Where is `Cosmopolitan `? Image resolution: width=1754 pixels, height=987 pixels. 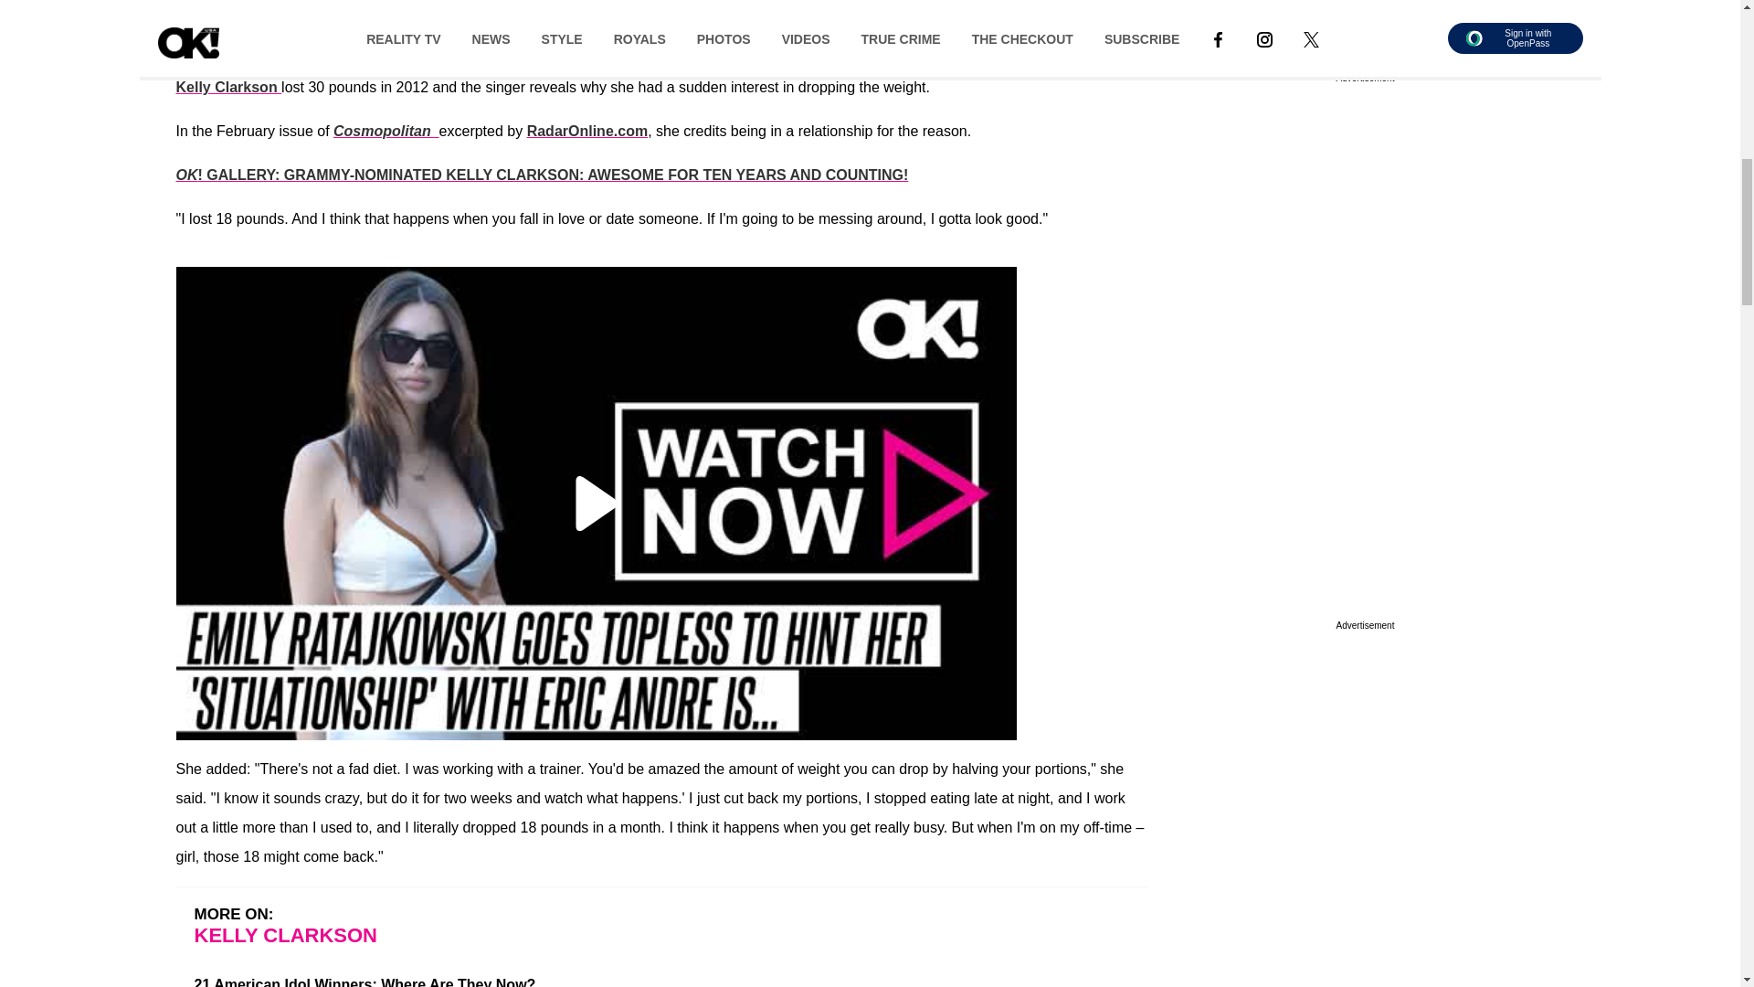
Cosmopolitan  is located at coordinates (386, 132).